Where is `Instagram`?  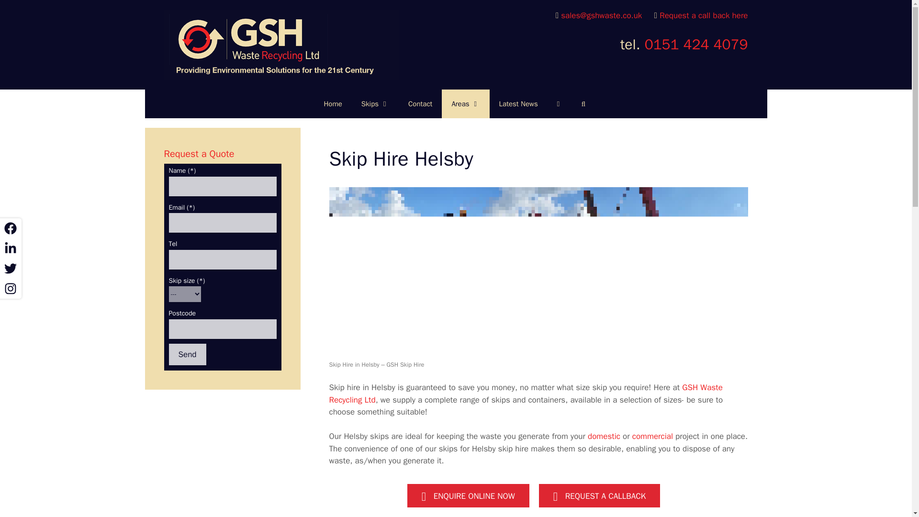 Instagram is located at coordinates (11, 289).